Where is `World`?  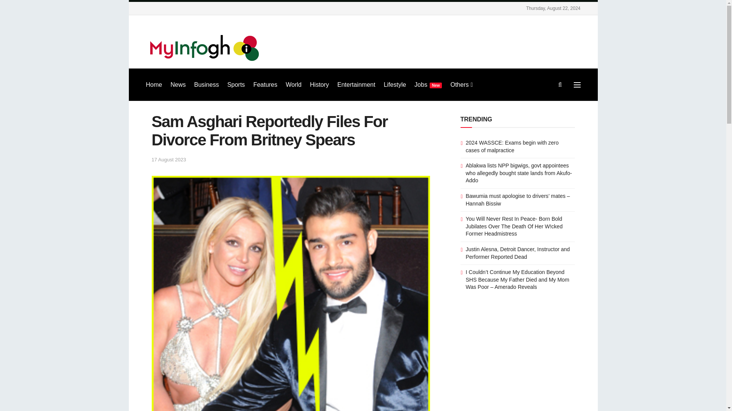 World is located at coordinates (294, 84).